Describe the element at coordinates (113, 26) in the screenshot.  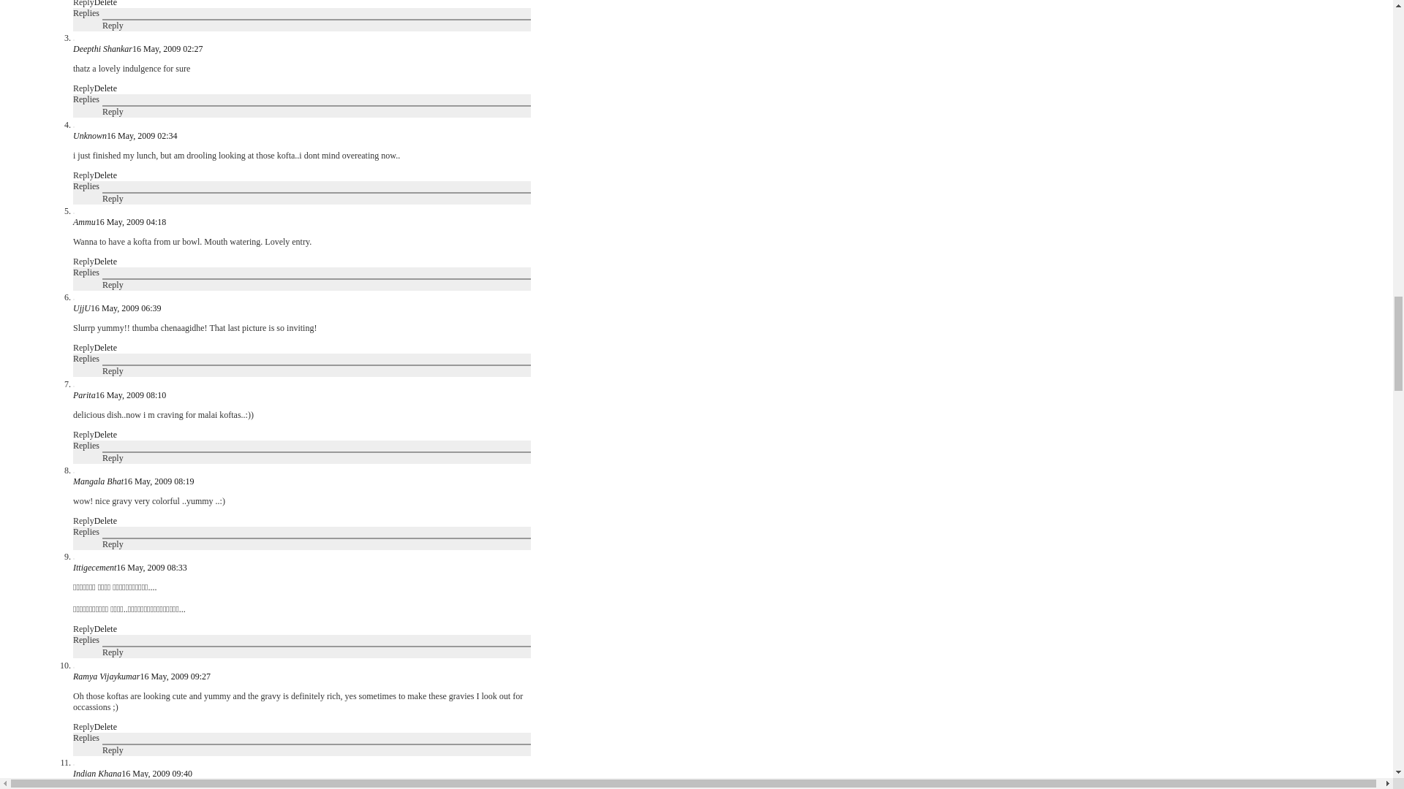
I see `Reply` at that location.